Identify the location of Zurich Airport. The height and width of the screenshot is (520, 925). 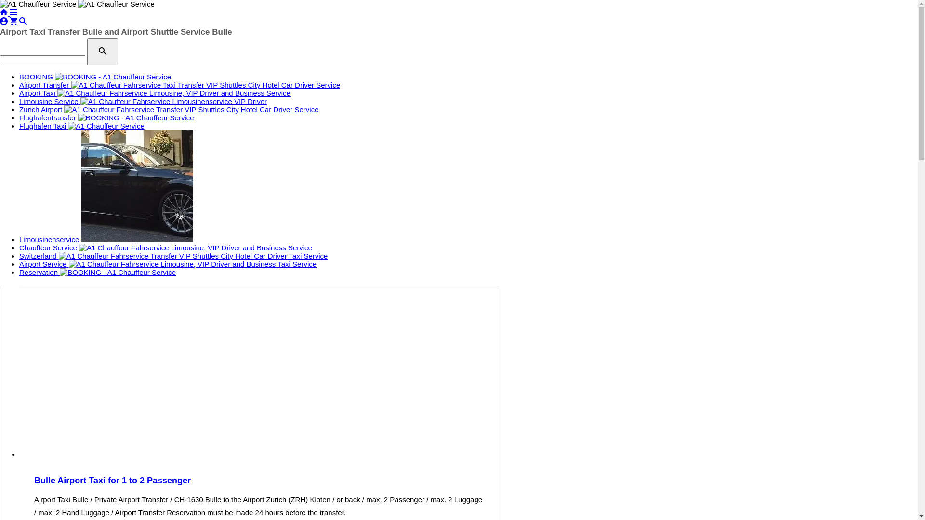
(169, 110).